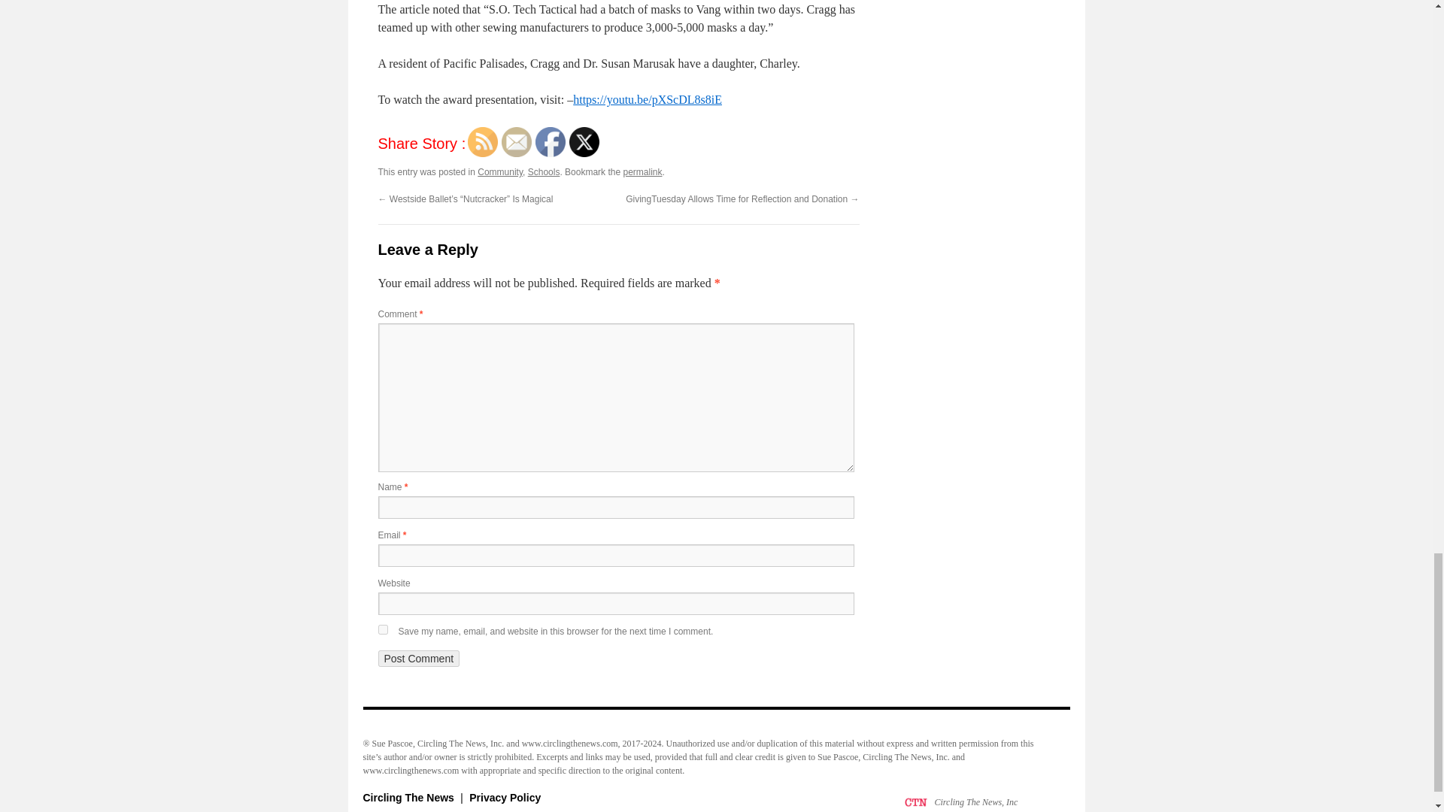  What do you see at coordinates (551, 141) in the screenshot?
I see `Facebook` at bounding box center [551, 141].